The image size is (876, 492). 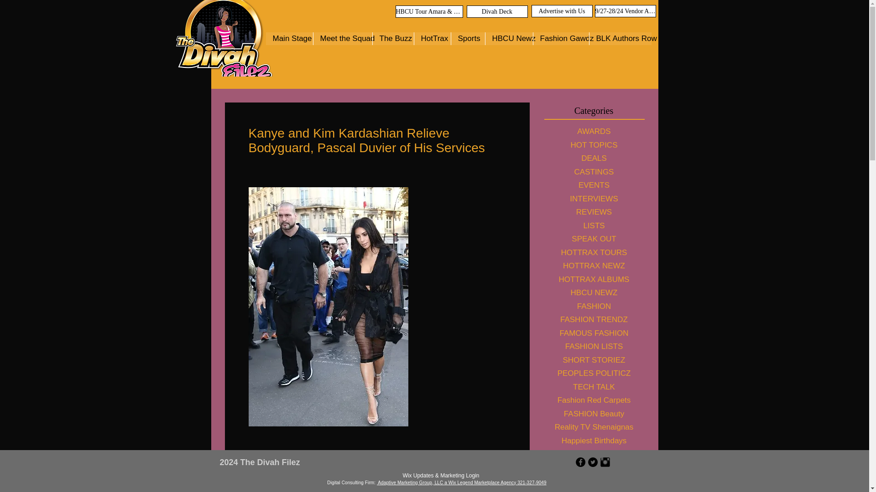 I want to click on BLK Authors Row, so click(x=620, y=39).